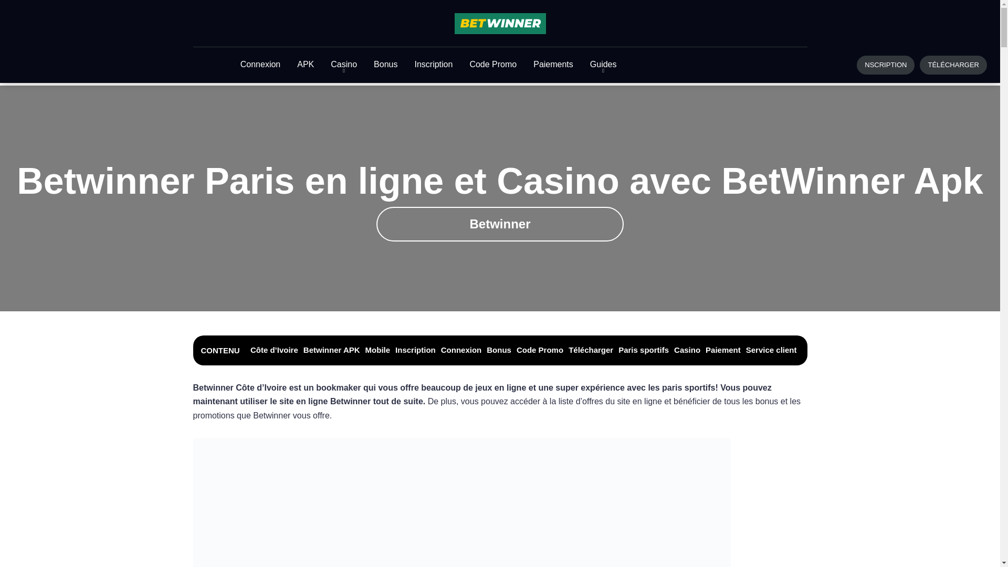 Image resolution: width=1008 pixels, height=567 pixels. What do you see at coordinates (500, 24) in the screenshot?
I see `betwinner.ci` at bounding box center [500, 24].